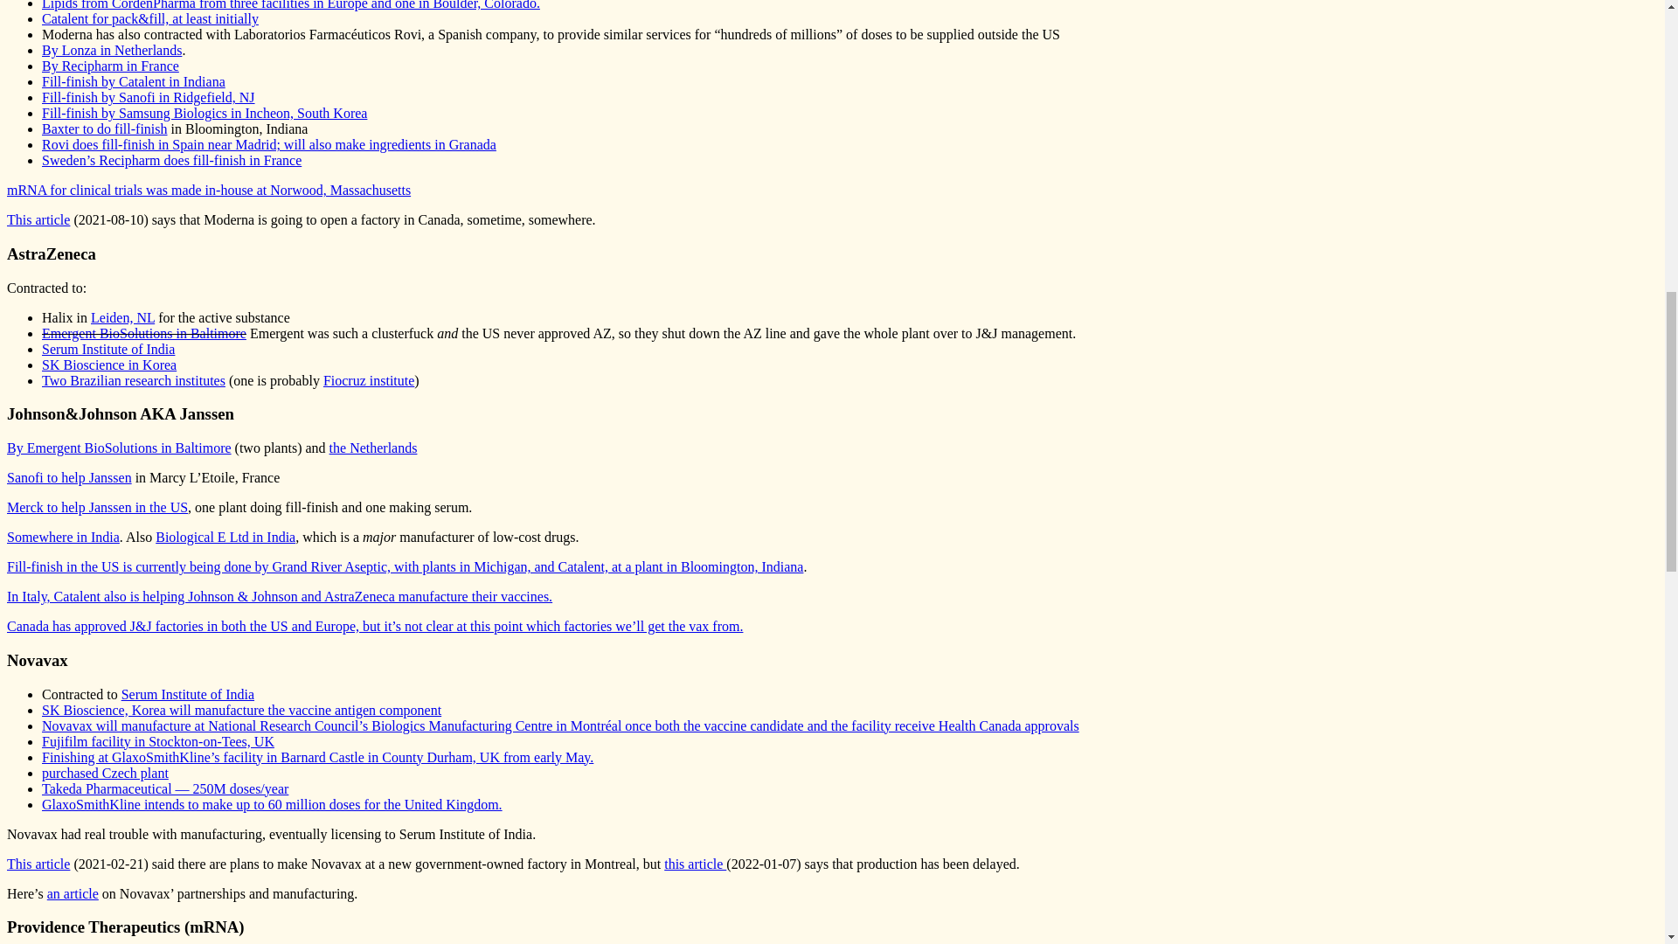 The width and height of the screenshot is (1678, 944). What do you see at coordinates (149, 96) in the screenshot?
I see `Fill-finish by Sanofi in Ridgefield, NJ` at bounding box center [149, 96].